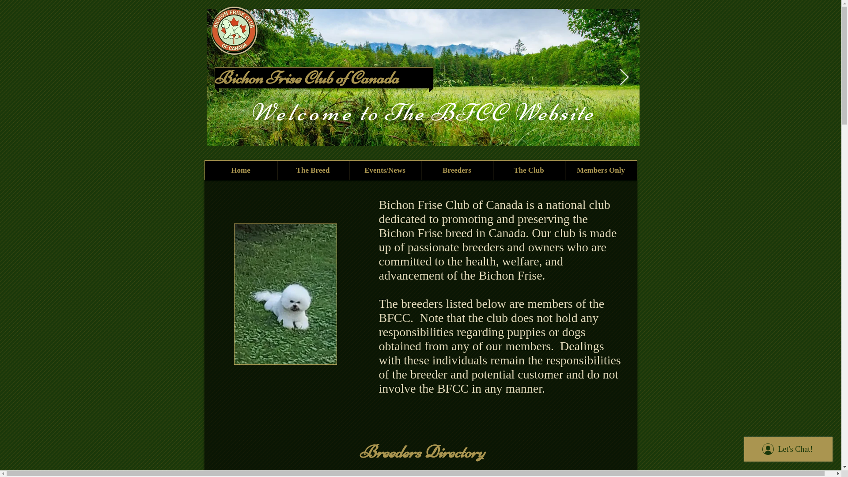 Image resolution: width=848 pixels, height=477 pixels. What do you see at coordinates (601, 170) in the screenshot?
I see `Members Only` at bounding box center [601, 170].